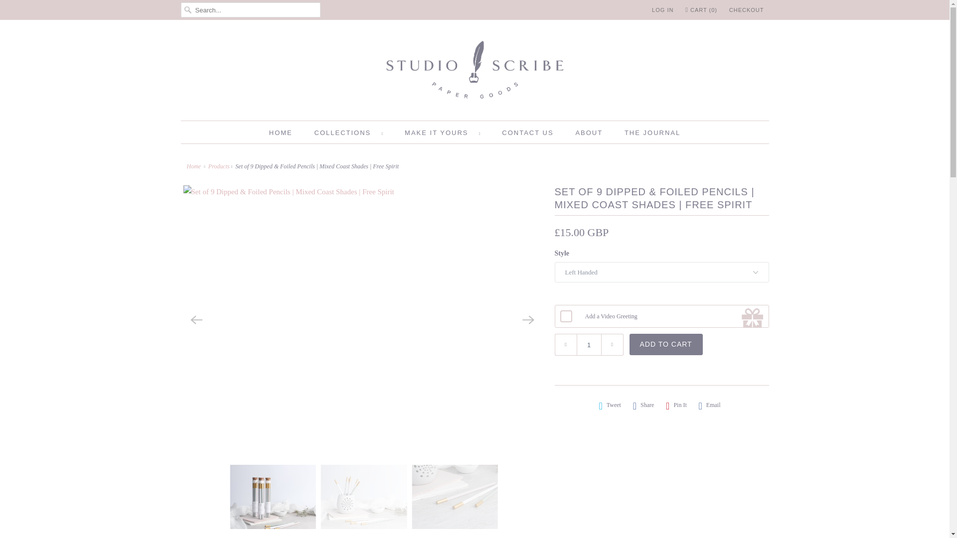 This screenshot has width=957, height=538. I want to click on Studio Scribe, so click(195, 166).